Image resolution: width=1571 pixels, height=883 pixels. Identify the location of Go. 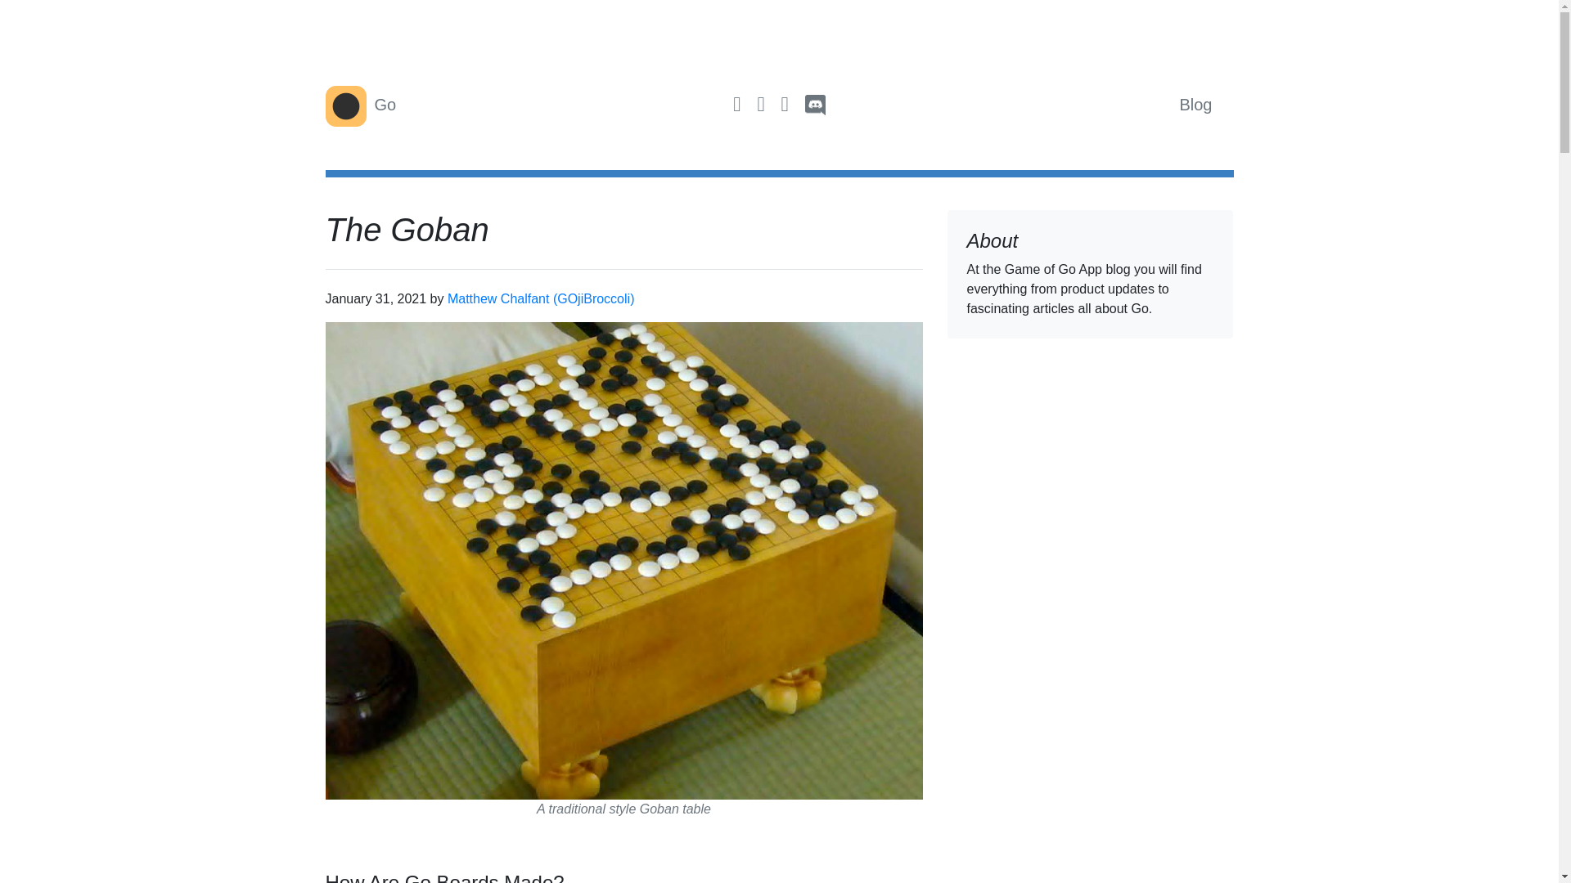
(361, 106).